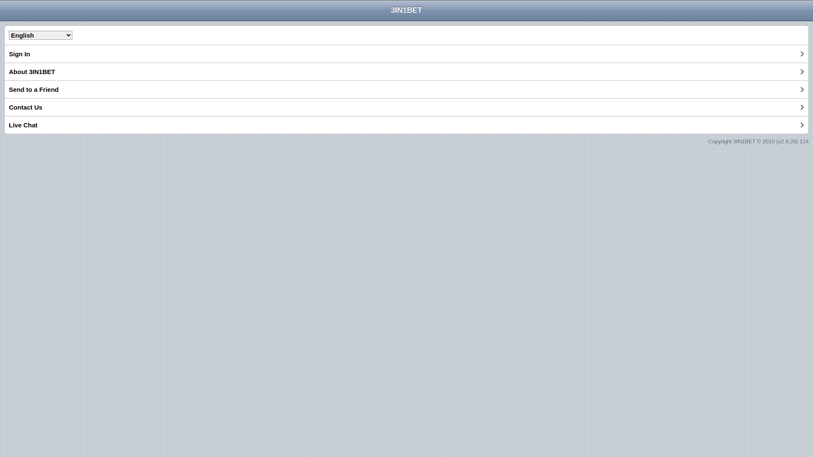 The height and width of the screenshot is (457, 813). I want to click on Live Chat, so click(406, 125).